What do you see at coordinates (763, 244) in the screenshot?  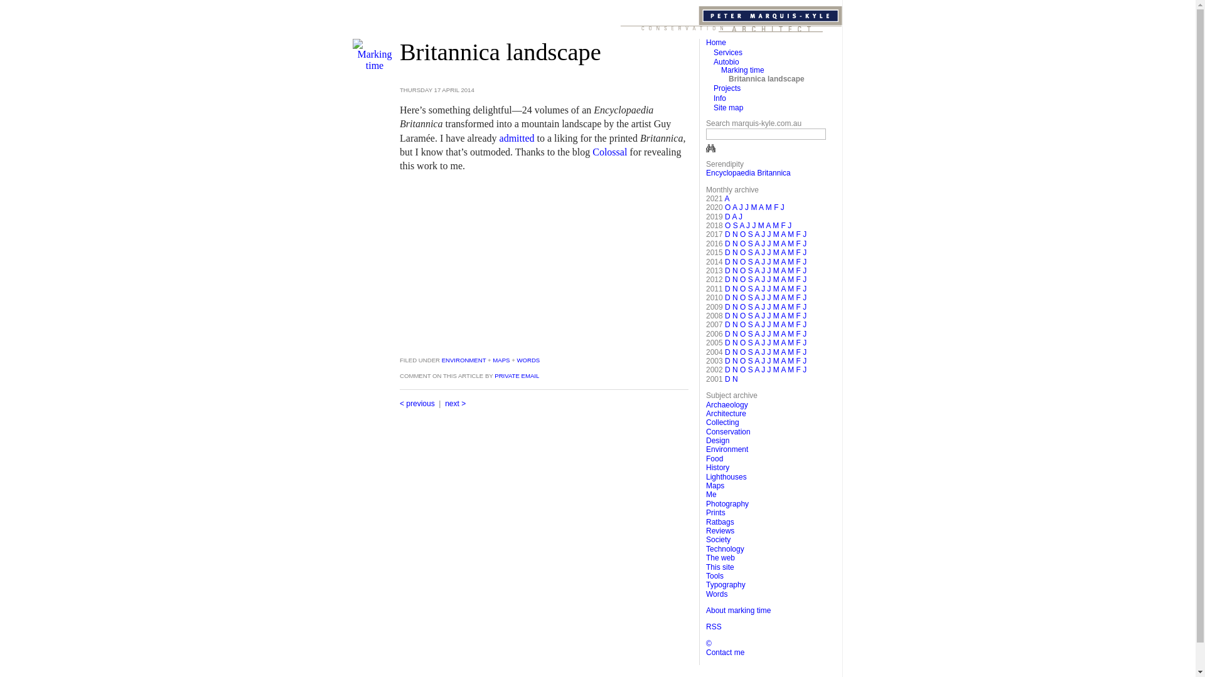 I see `J` at bounding box center [763, 244].